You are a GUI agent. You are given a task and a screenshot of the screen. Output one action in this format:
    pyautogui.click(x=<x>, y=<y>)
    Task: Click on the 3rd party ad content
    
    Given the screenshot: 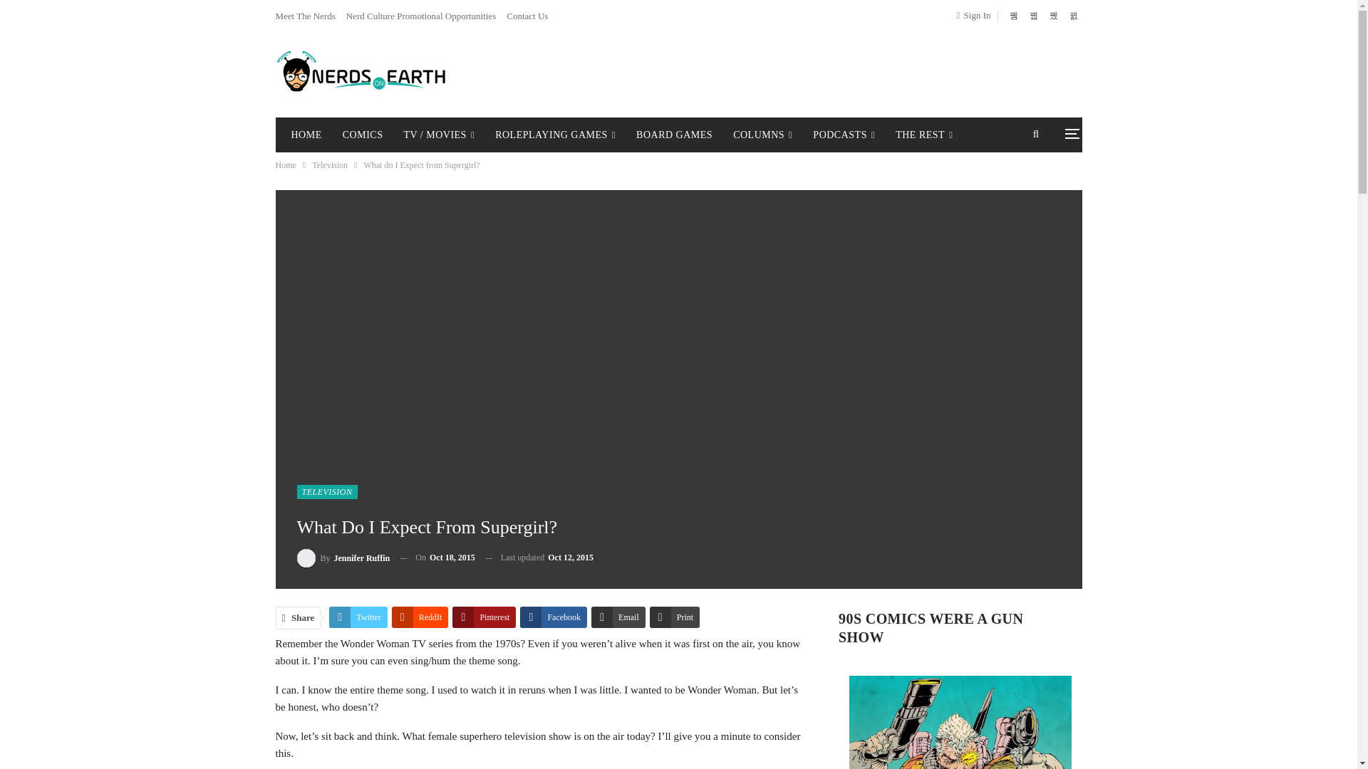 What is the action you would take?
    pyautogui.click(x=814, y=71)
    